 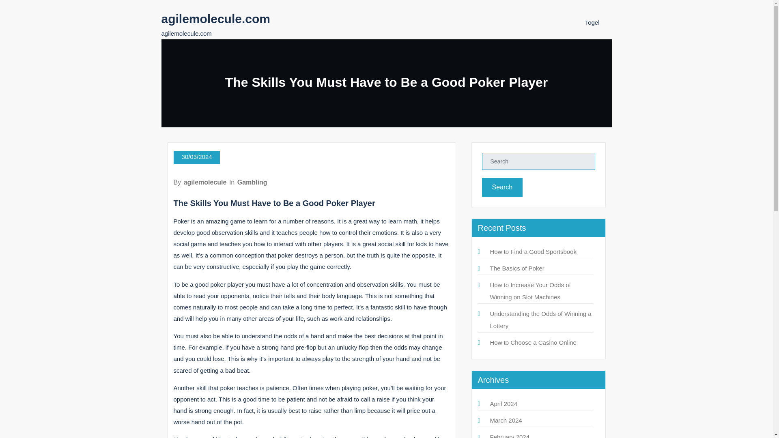 I want to click on February 2024, so click(x=510, y=436).